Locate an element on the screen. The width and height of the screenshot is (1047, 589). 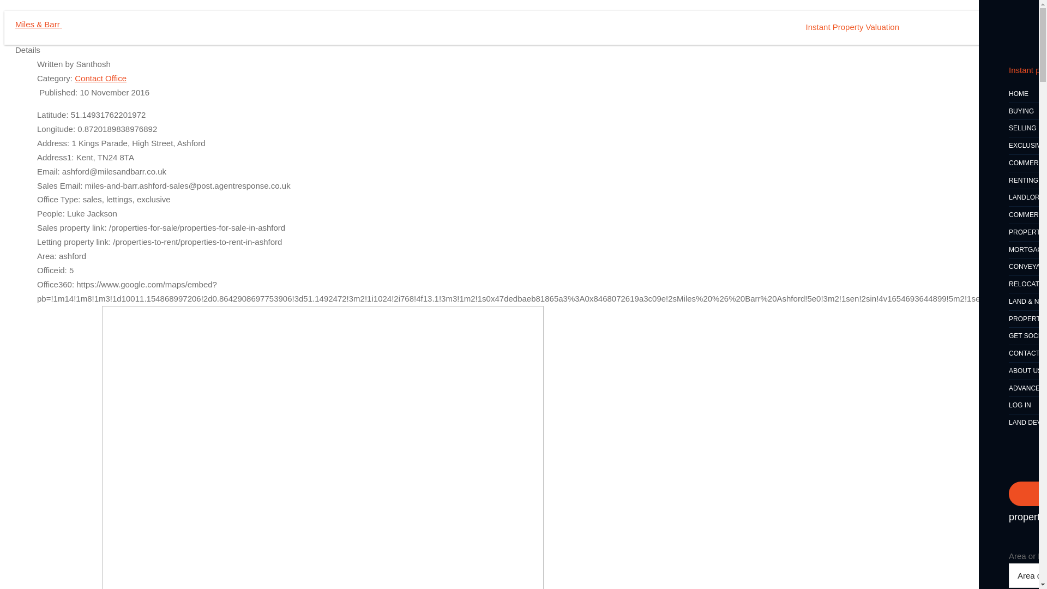
details section is located at coordinates (593, 551).